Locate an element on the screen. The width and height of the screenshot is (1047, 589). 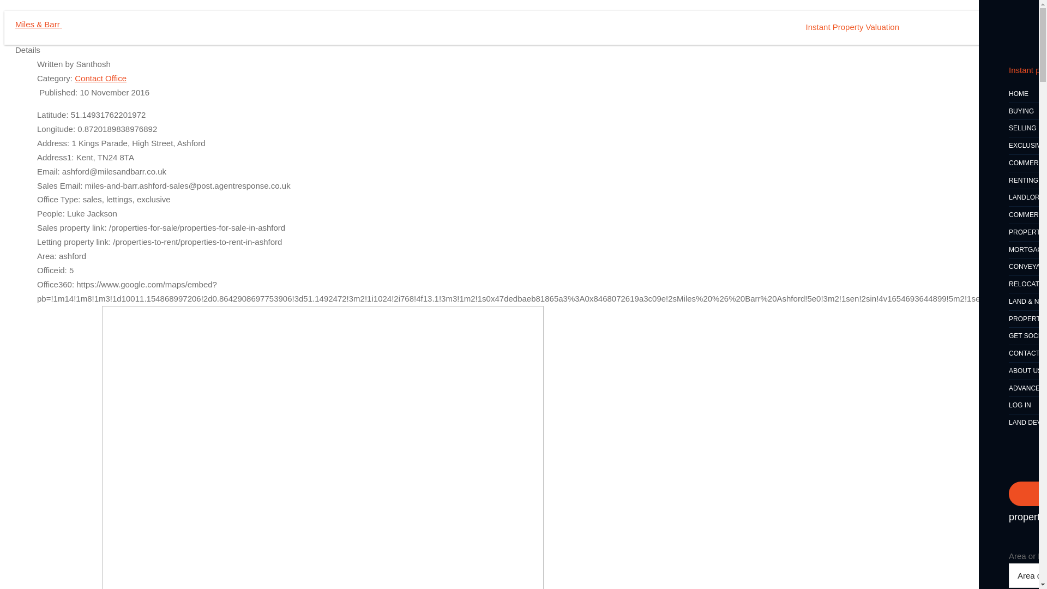
details section is located at coordinates (593, 551).